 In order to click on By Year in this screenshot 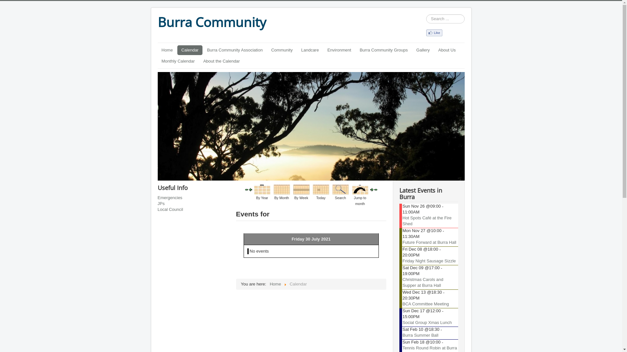, I will do `click(262, 189)`.